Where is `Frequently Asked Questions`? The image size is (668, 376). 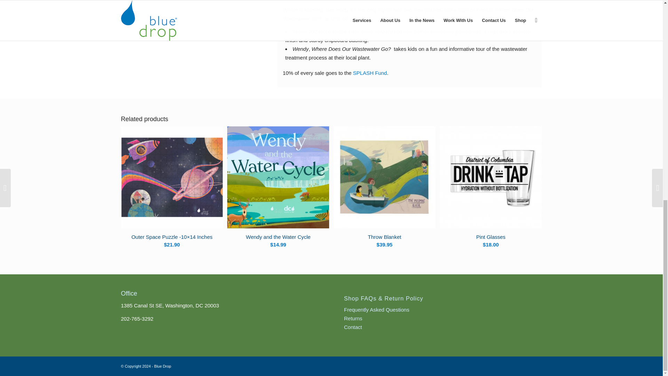
Frequently Asked Questions is located at coordinates (376, 310).